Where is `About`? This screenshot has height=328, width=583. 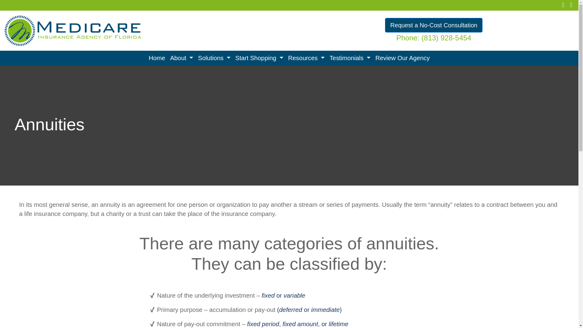 About is located at coordinates (182, 58).